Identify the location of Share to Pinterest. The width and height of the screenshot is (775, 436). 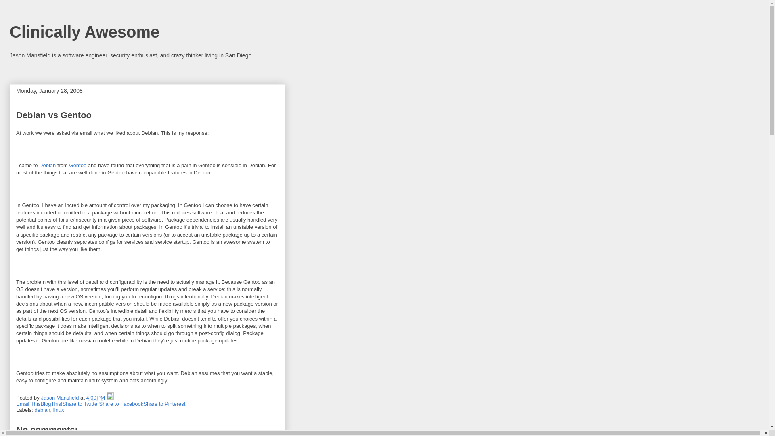
(164, 404).